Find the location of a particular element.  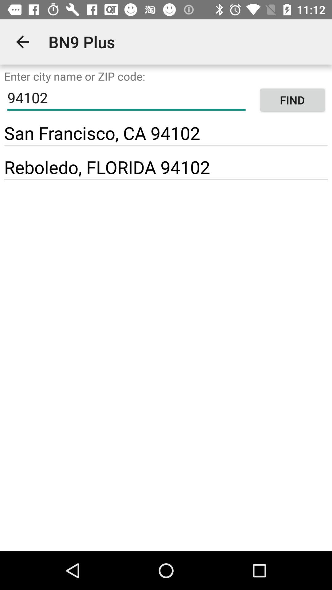

turn off item below 94102 is located at coordinates (102, 133).